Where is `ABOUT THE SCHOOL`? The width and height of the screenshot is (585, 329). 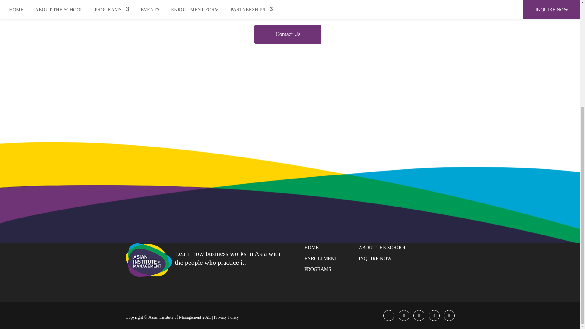 ABOUT THE SCHOOL is located at coordinates (382, 247).